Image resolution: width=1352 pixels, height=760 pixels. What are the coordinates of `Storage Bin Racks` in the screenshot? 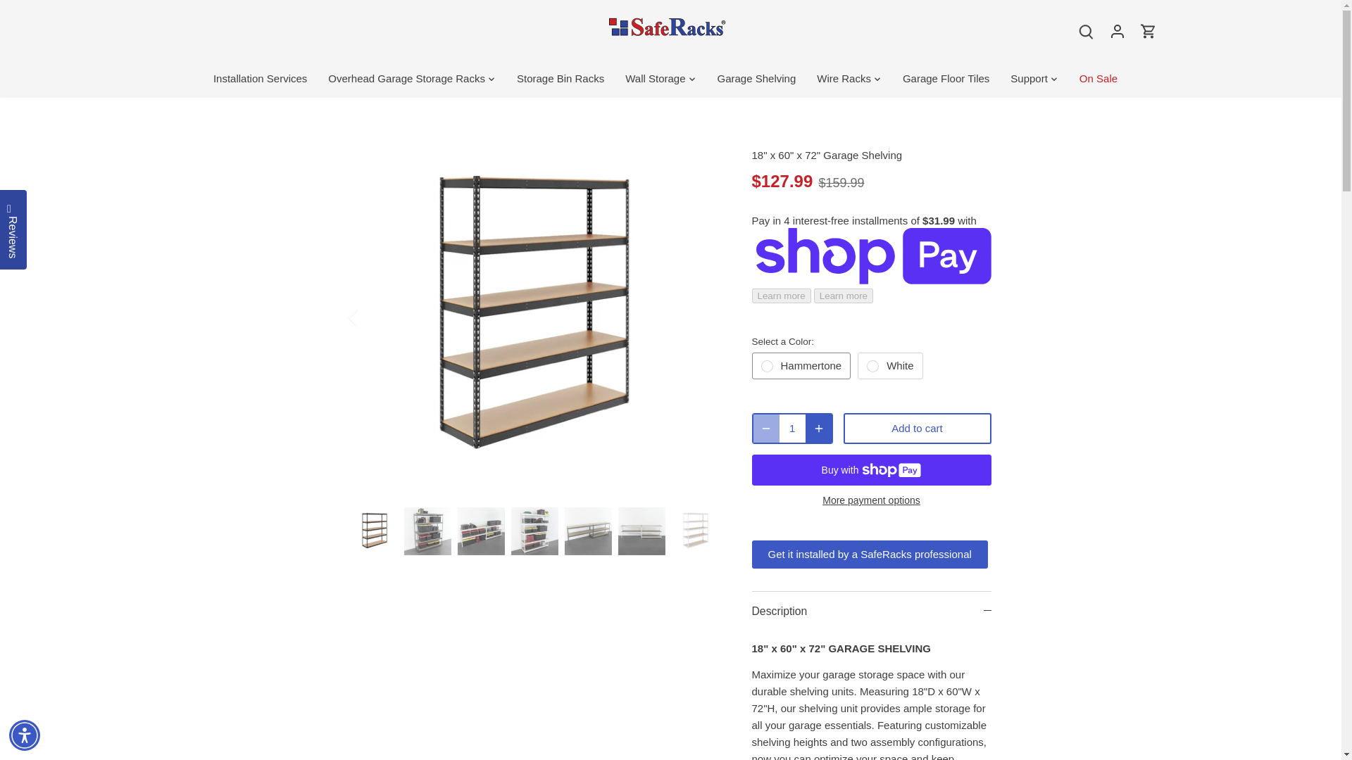 It's located at (561, 79).